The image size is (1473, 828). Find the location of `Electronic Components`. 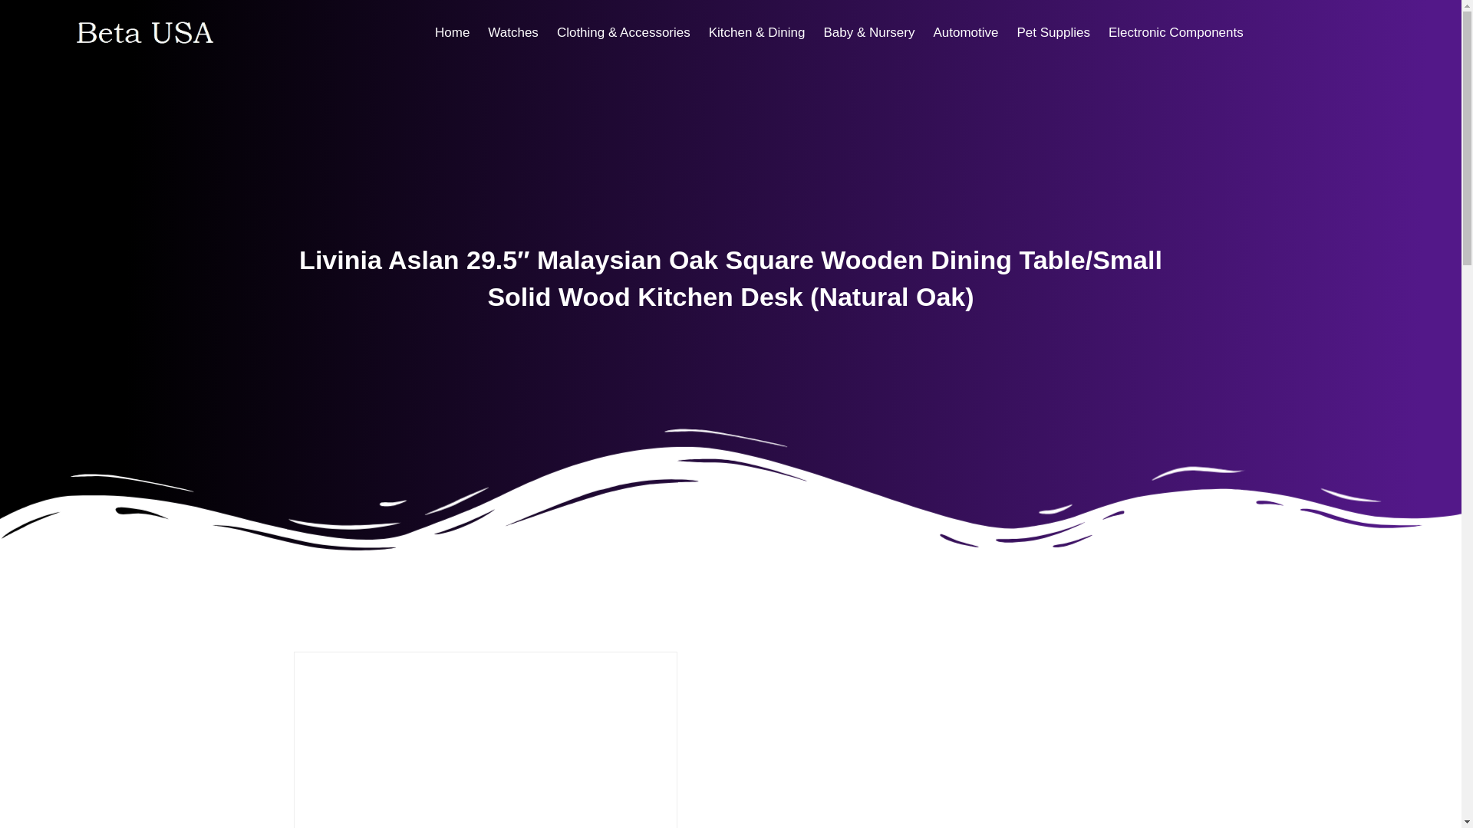

Electronic Components is located at coordinates (1175, 32).